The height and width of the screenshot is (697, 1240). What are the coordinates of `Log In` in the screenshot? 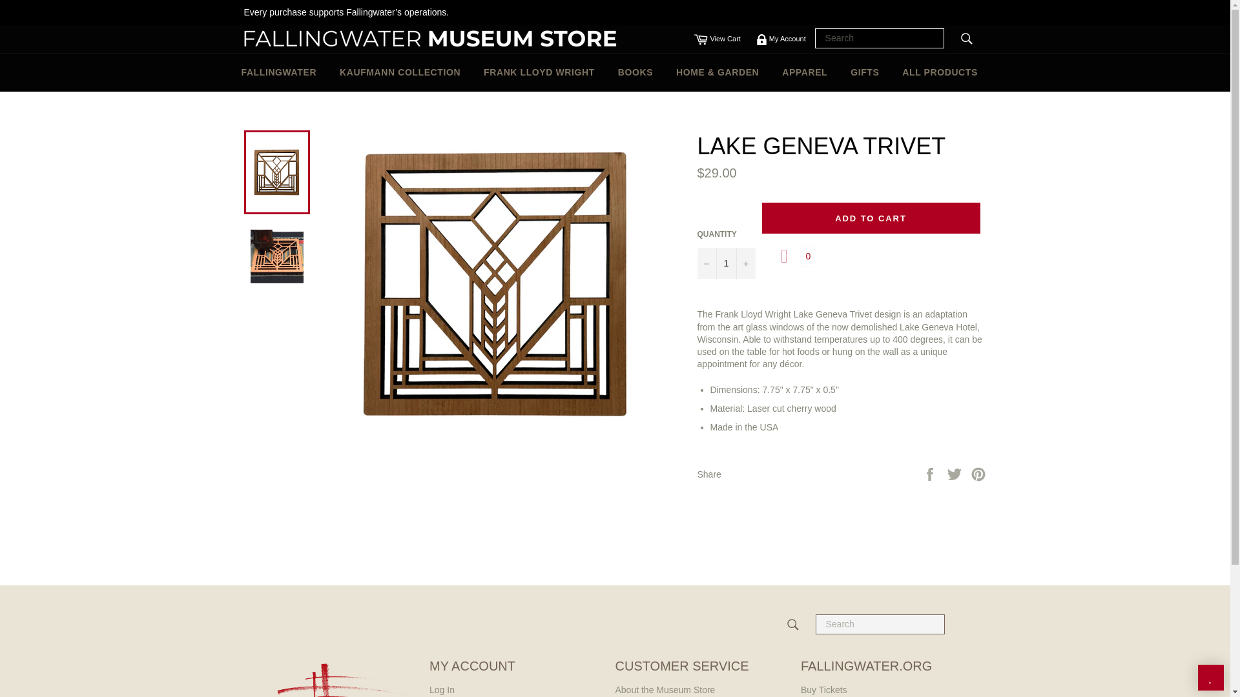 It's located at (442, 689).